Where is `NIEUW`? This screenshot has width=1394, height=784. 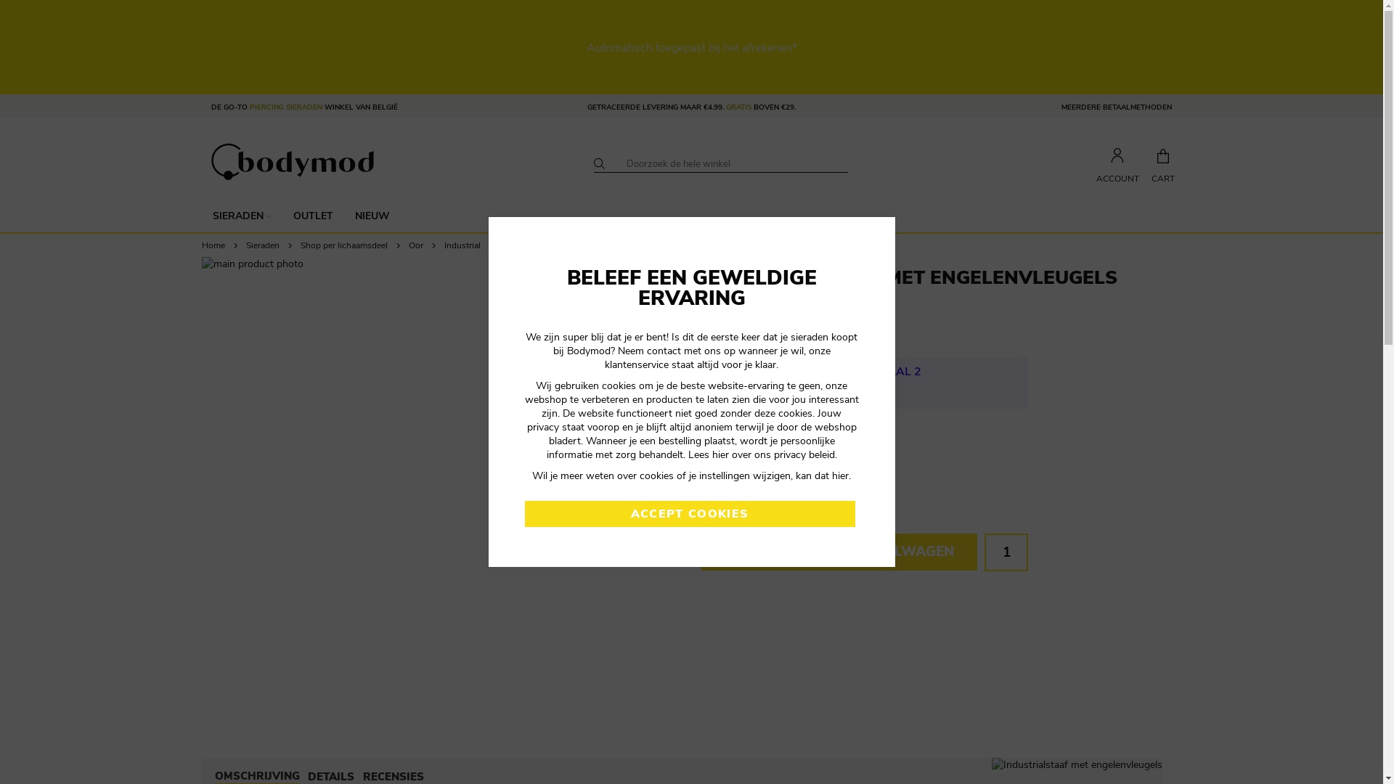 NIEUW is located at coordinates (372, 216).